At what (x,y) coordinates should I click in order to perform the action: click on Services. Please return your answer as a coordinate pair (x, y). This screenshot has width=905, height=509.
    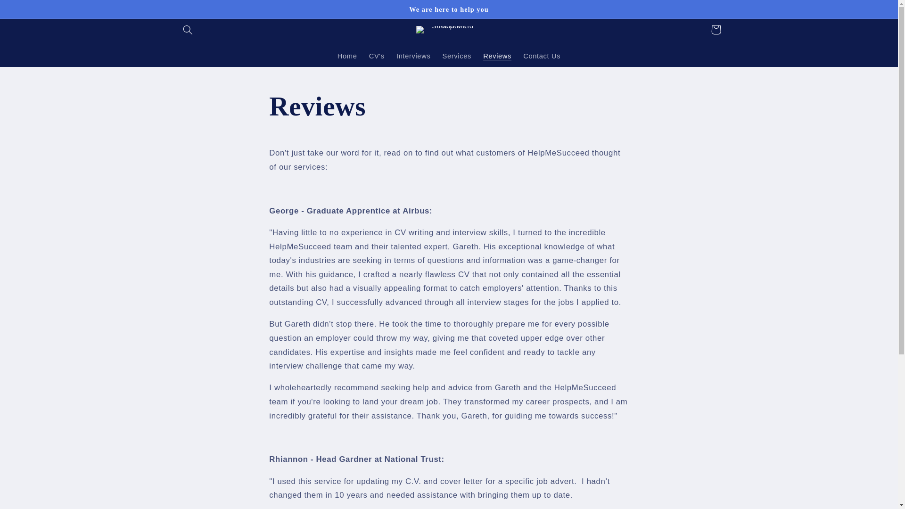
    Looking at the image, I should click on (457, 57).